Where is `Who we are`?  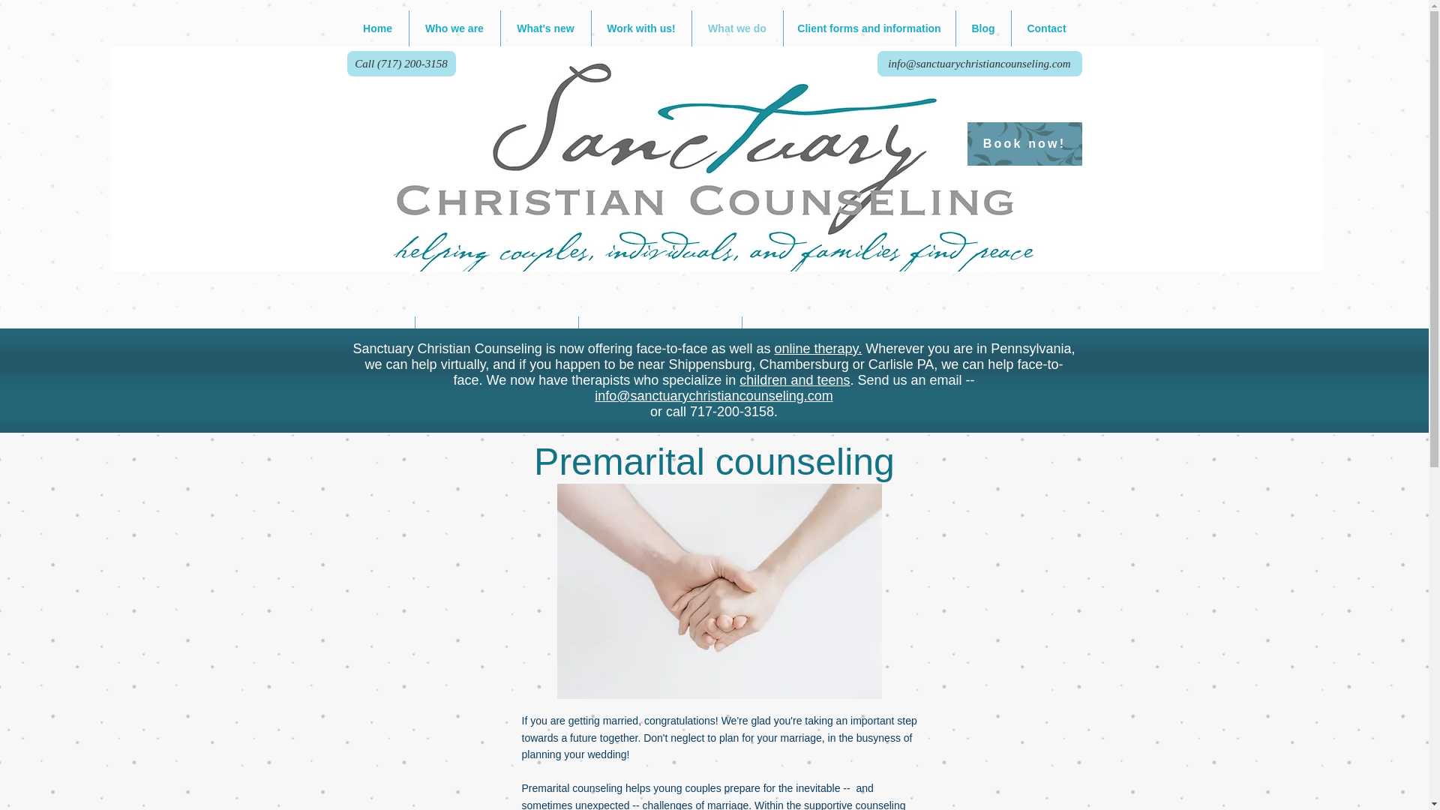
Who we are is located at coordinates (588, 262).